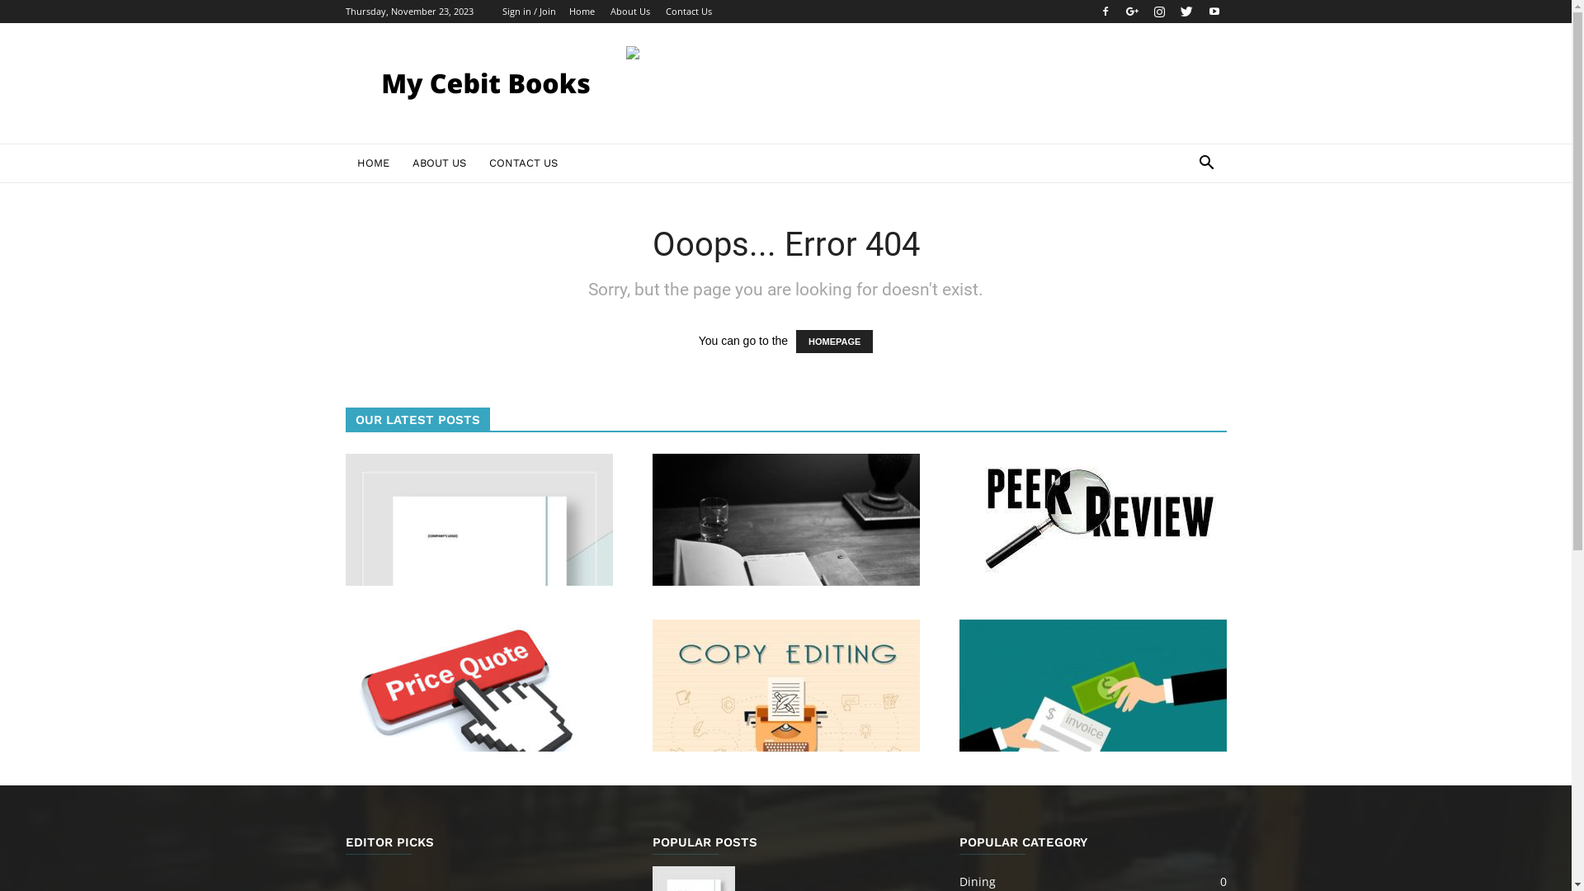 The width and height of the screenshot is (1584, 891). I want to click on Sign in / Join, so click(528, 12).